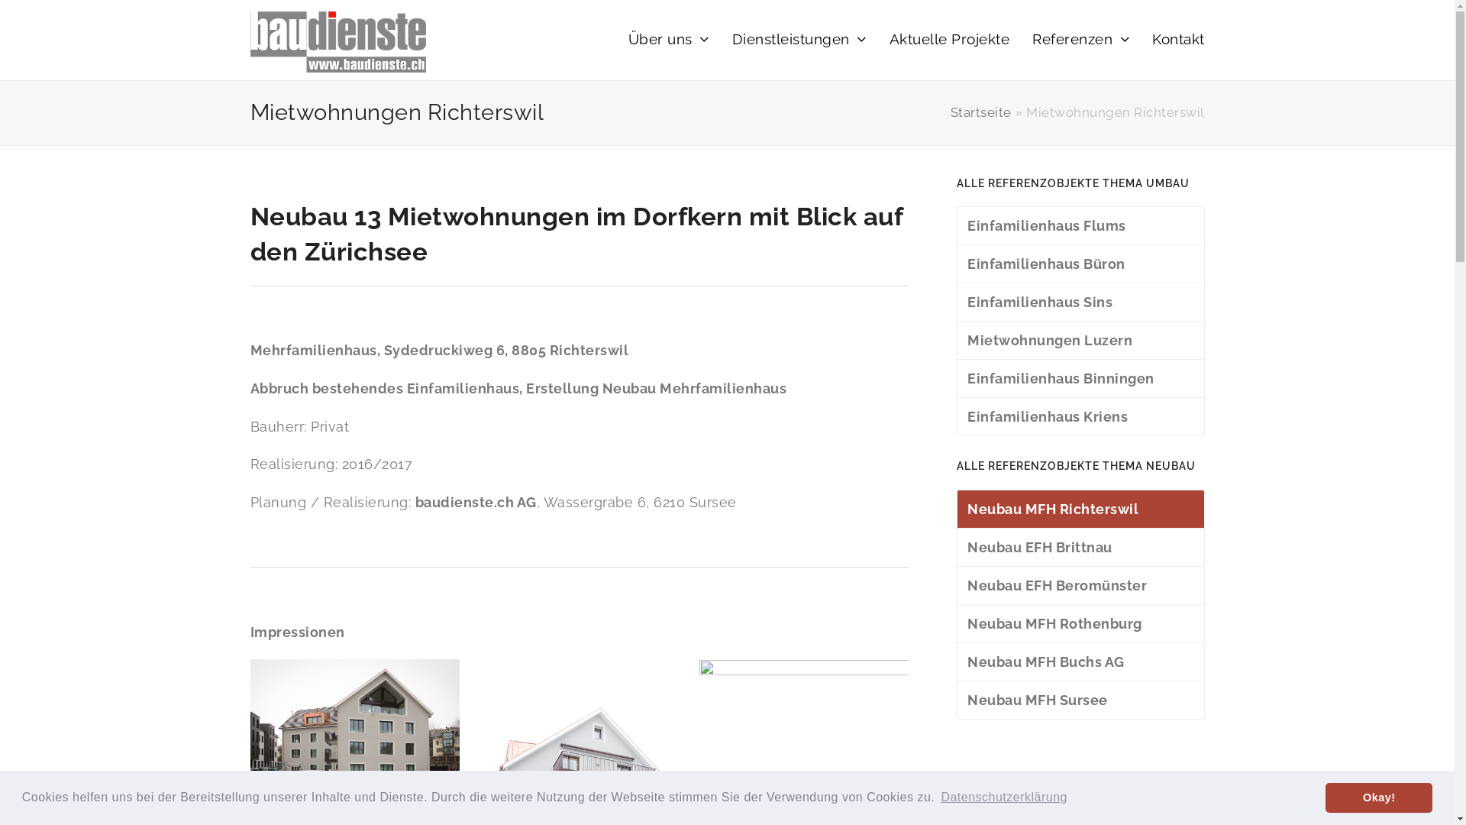 This screenshot has height=825, width=1466. What do you see at coordinates (799, 40) in the screenshot?
I see `Dienstleistungen` at bounding box center [799, 40].